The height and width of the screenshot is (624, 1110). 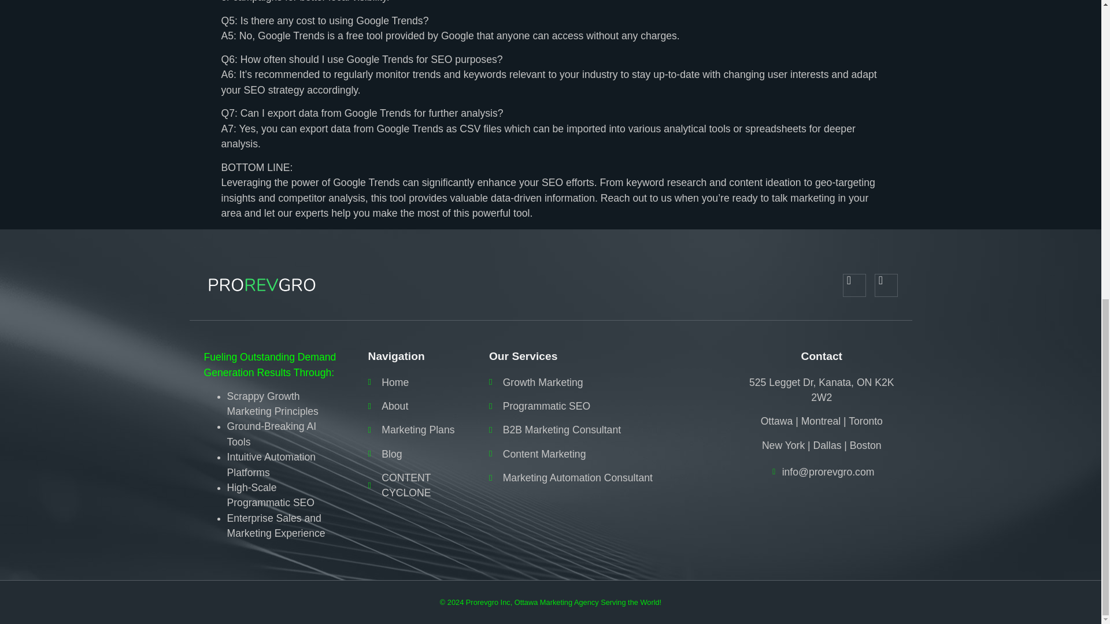 I want to click on Programmatic SEO, so click(x=603, y=406).